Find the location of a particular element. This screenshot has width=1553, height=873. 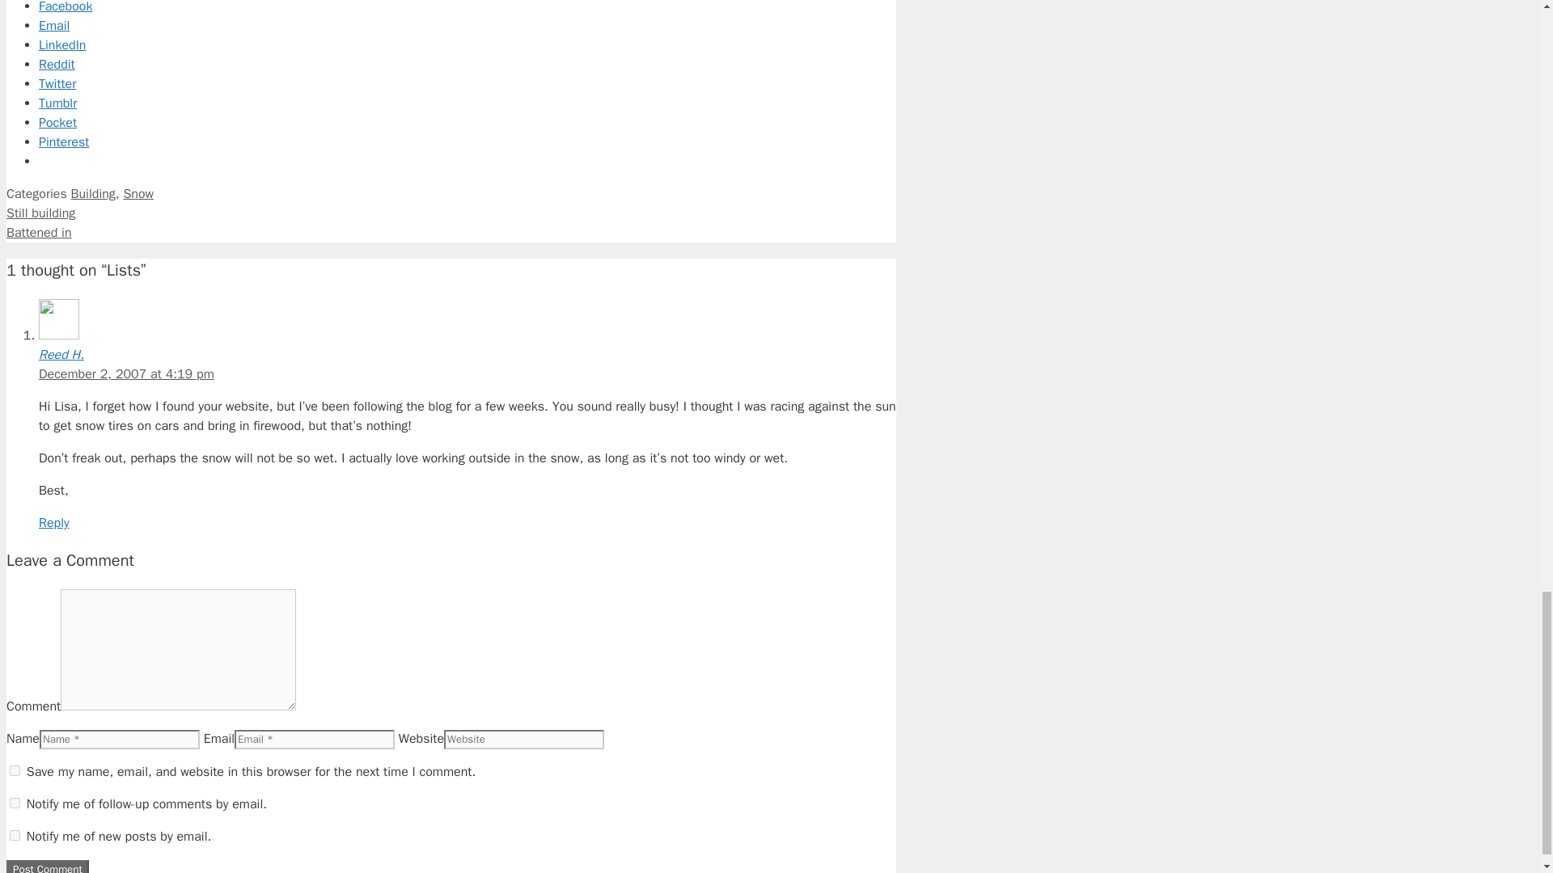

Click to share on Reddit is located at coordinates (57, 65).